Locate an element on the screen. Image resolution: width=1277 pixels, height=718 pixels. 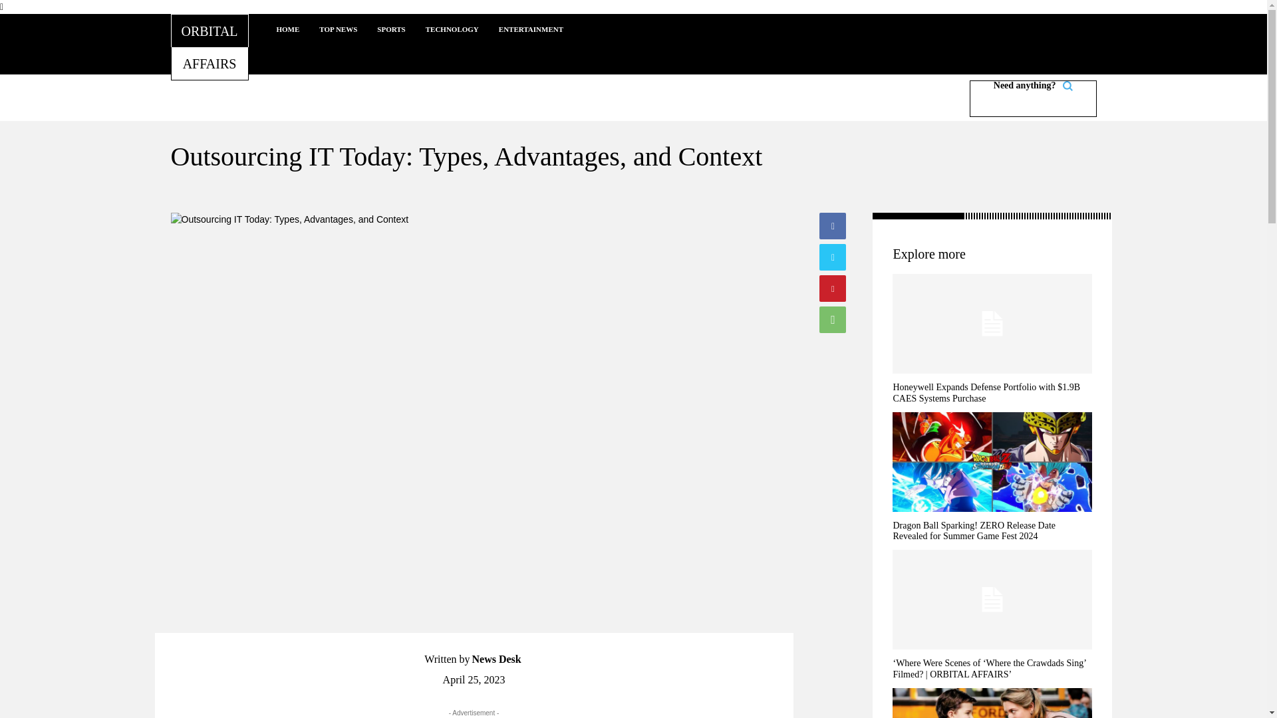
WhatsApp is located at coordinates (833, 320).